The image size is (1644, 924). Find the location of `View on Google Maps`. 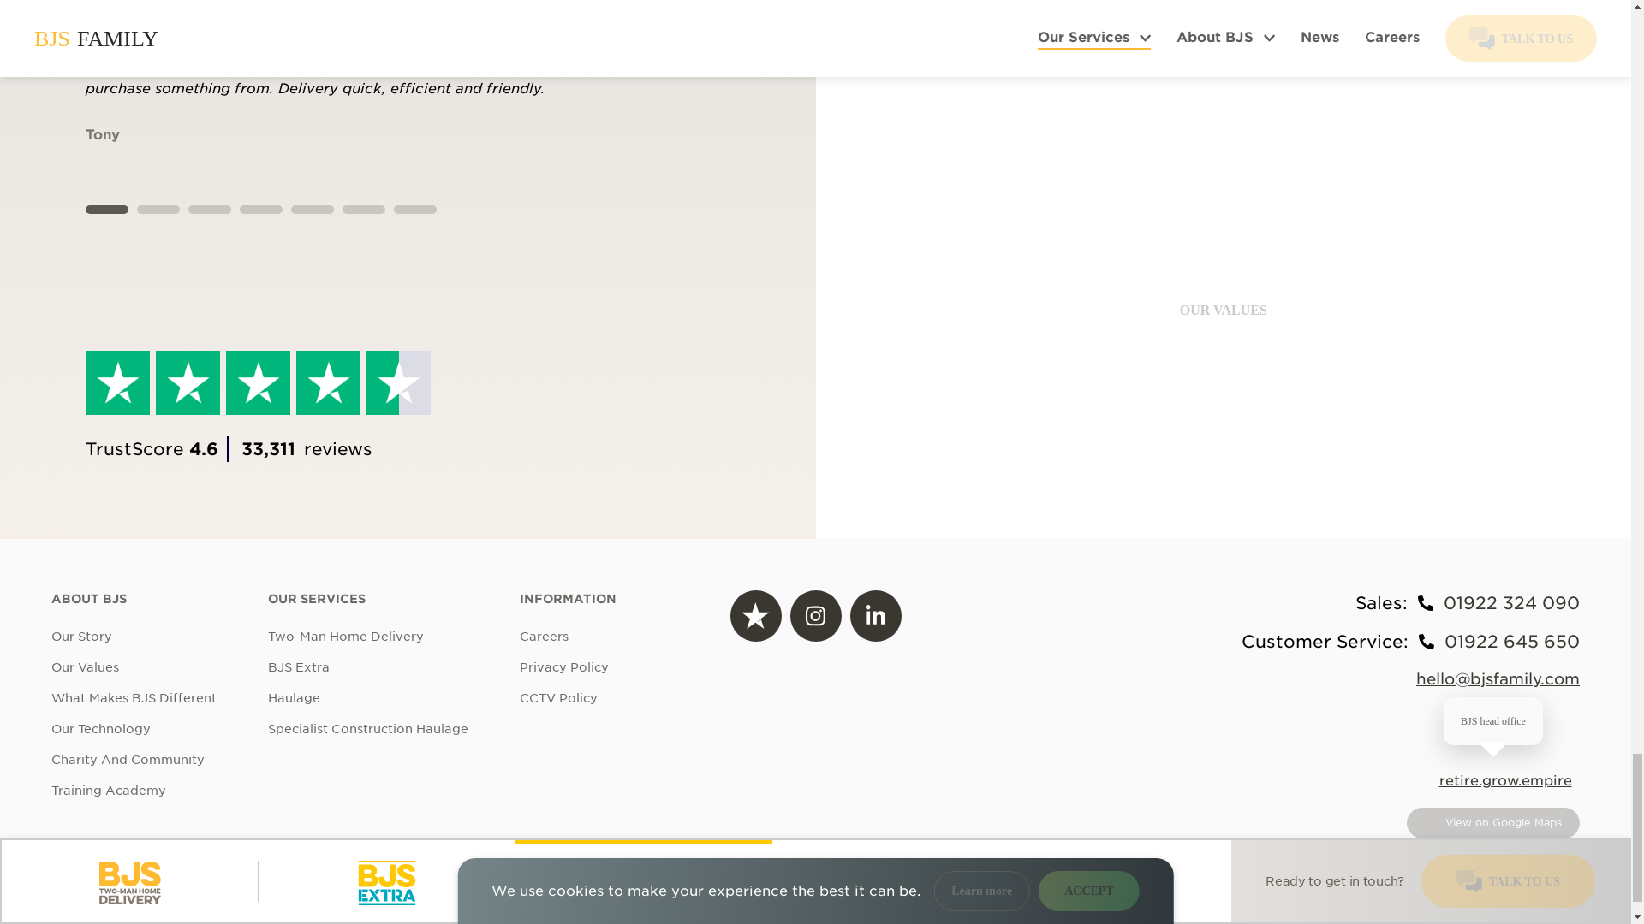

View on Google Maps is located at coordinates (1493, 822).